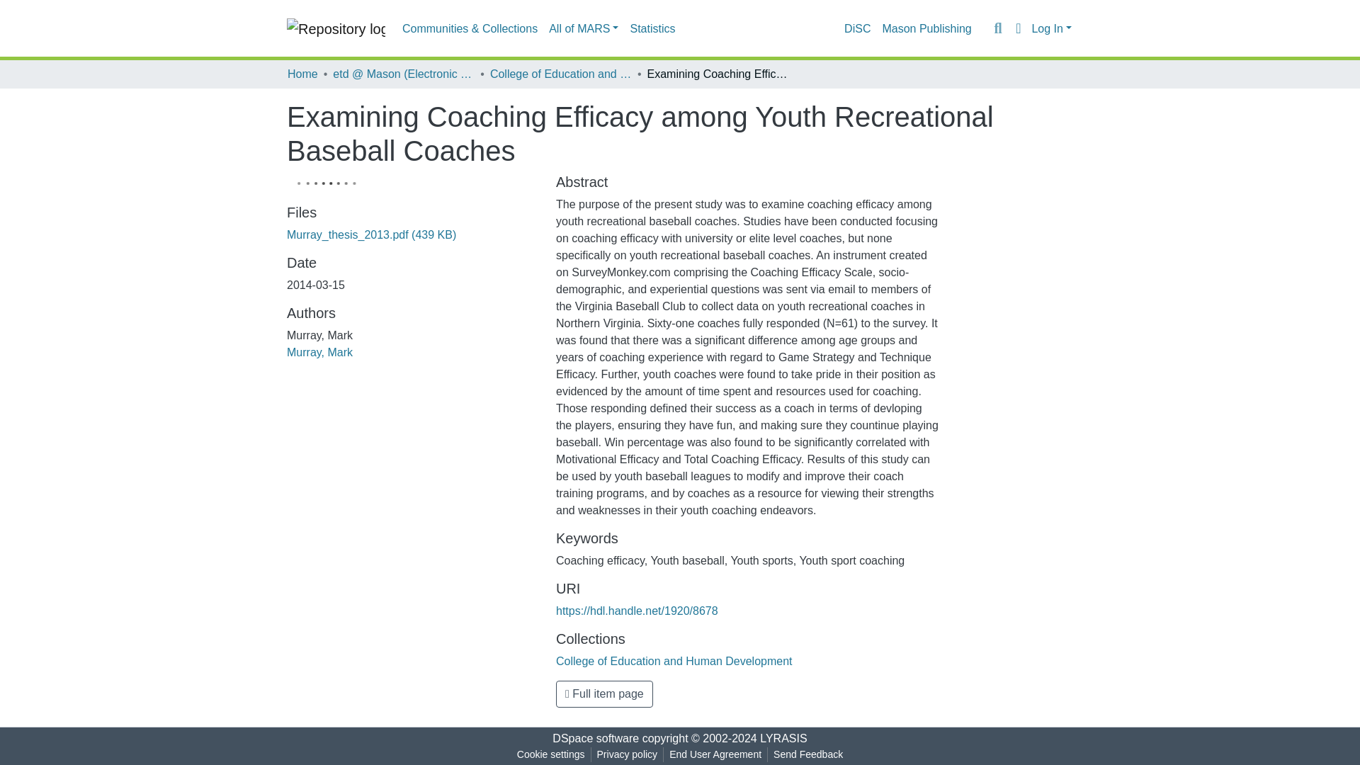  Describe the element at coordinates (604, 694) in the screenshot. I see `Full item page` at that location.